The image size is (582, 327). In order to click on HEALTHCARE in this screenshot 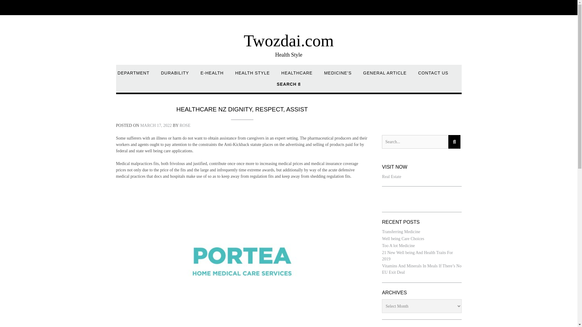, I will do `click(297, 76)`.